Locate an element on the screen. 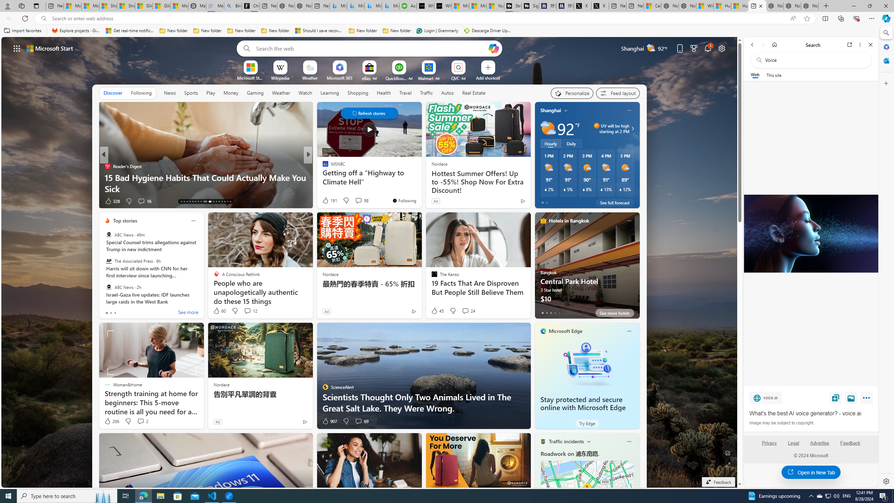 Image resolution: width=894 pixels, height=503 pixels. Nordace - Best Sellers is located at coordinates (775, 6).